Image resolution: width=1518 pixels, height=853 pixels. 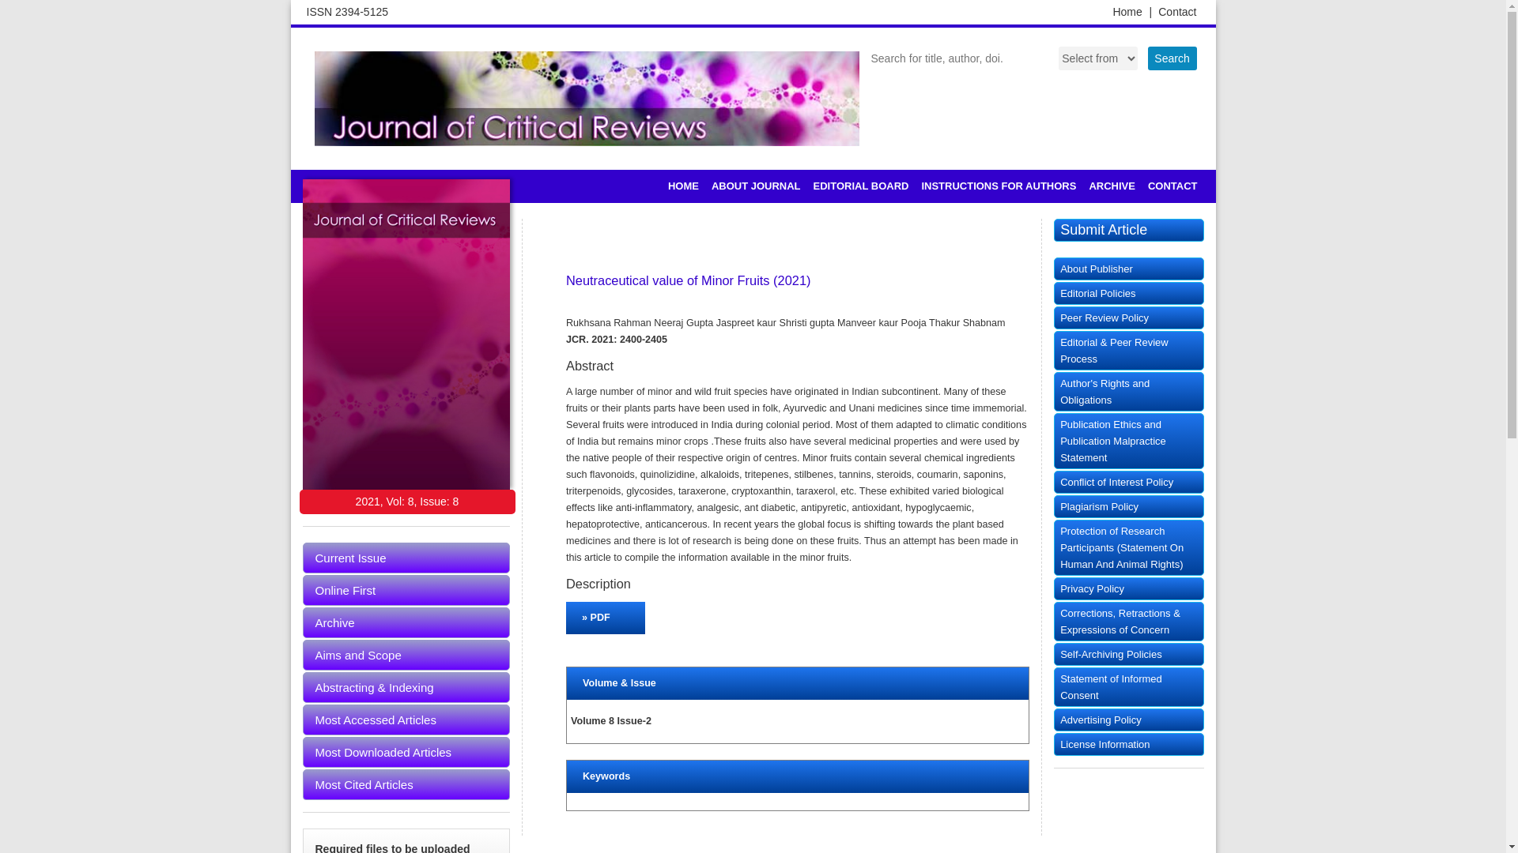 I want to click on Peer Review Policy, so click(x=1128, y=318).